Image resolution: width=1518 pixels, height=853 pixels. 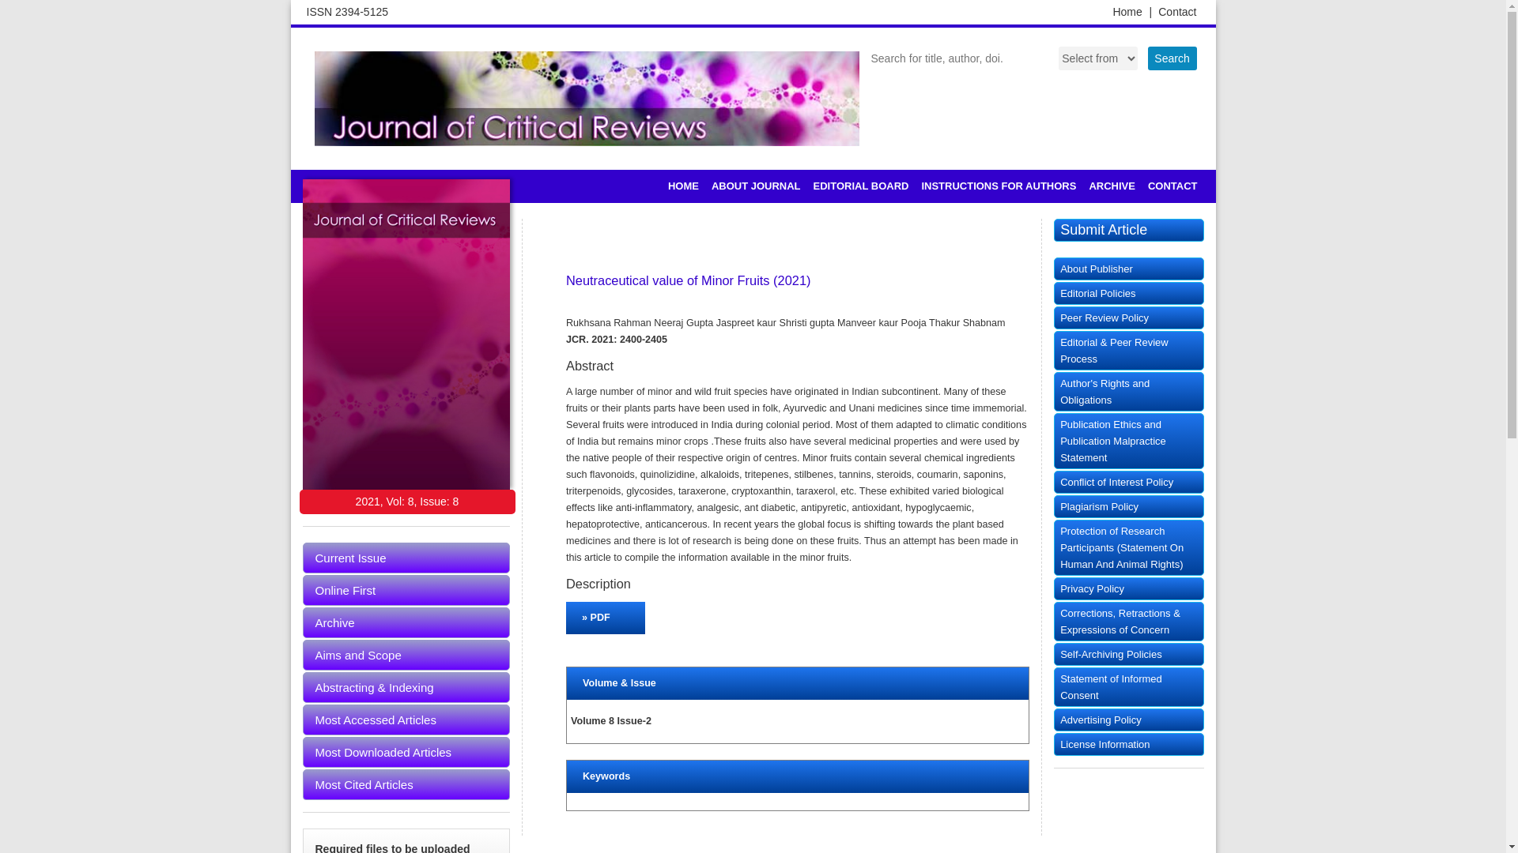 I want to click on Peer Review Policy, so click(x=1128, y=318).